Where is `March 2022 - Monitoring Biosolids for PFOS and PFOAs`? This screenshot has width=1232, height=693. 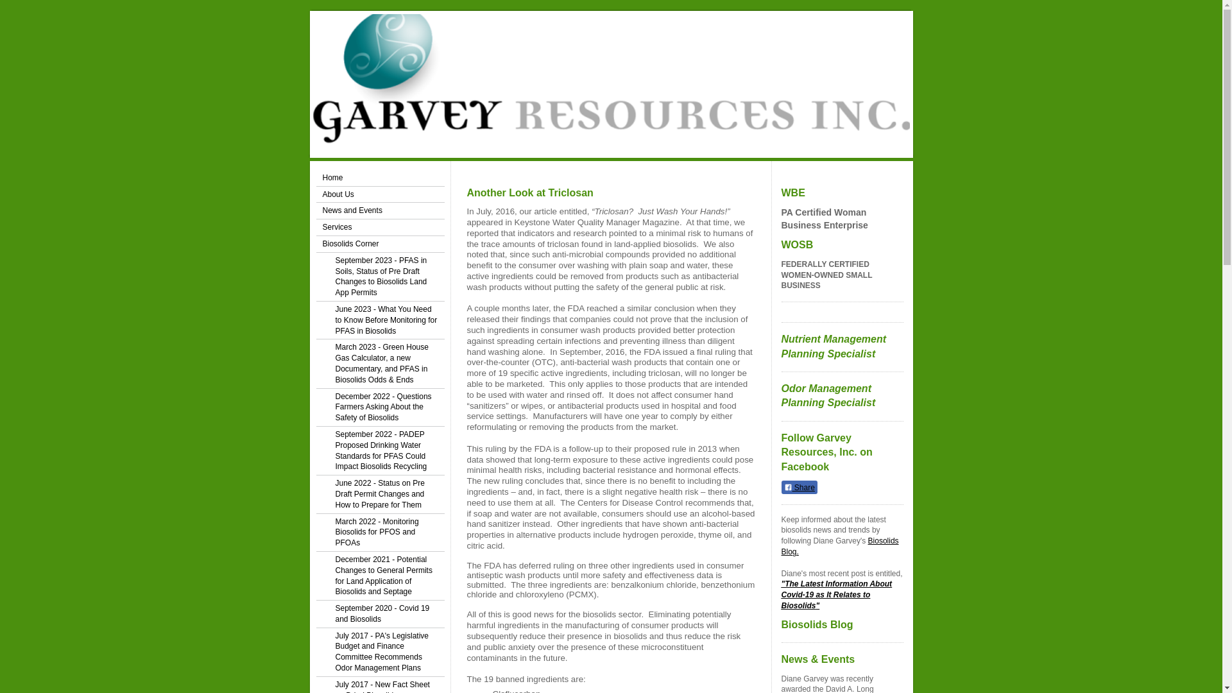 March 2022 - Monitoring Biosolids for PFOS and PFOAs is located at coordinates (379, 533).